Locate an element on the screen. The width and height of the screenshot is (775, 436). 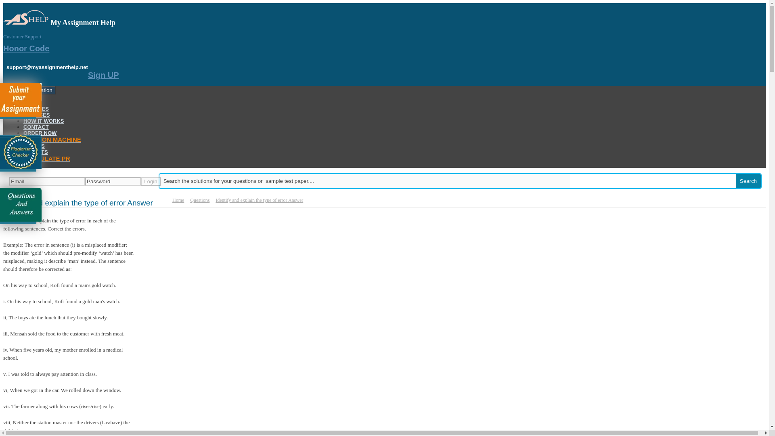
CITATION MACHINE is located at coordinates (52, 140).